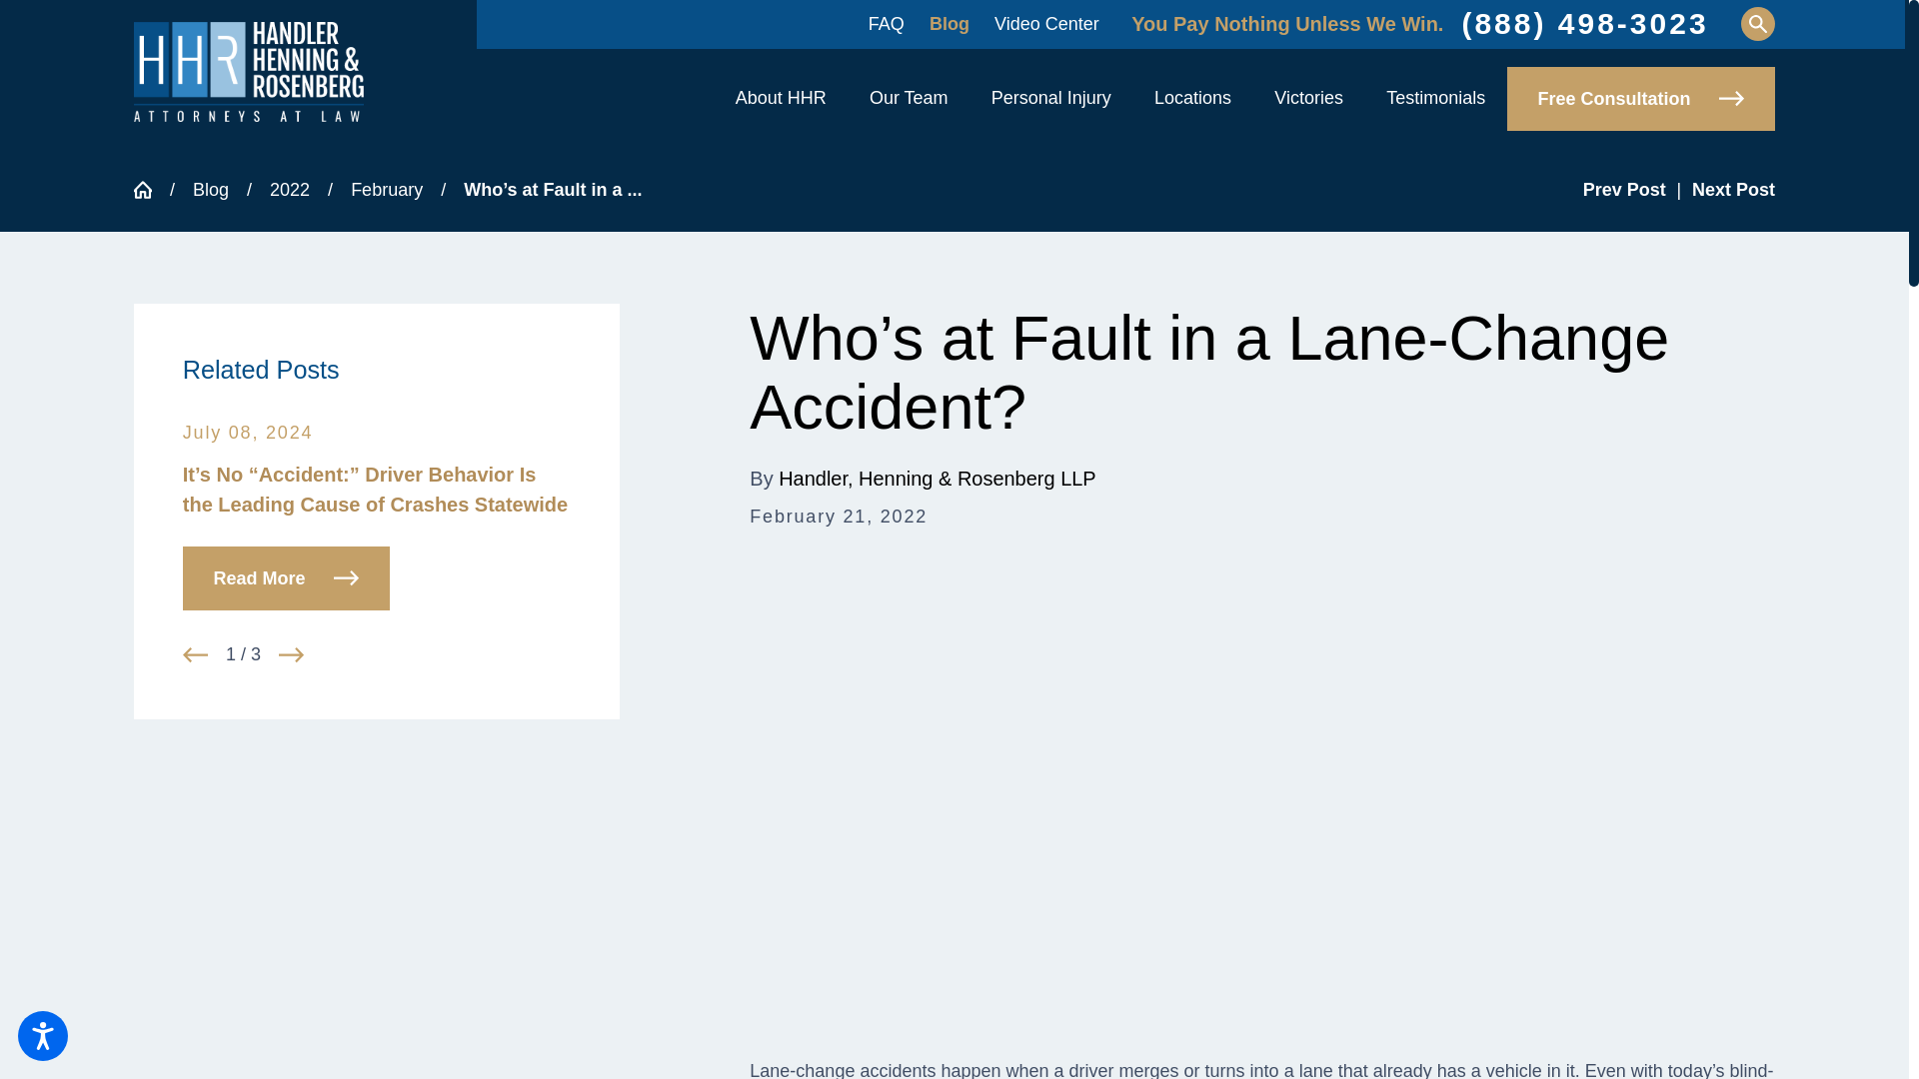 This screenshot has height=1079, width=1919. I want to click on Blog, so click(949, 24).